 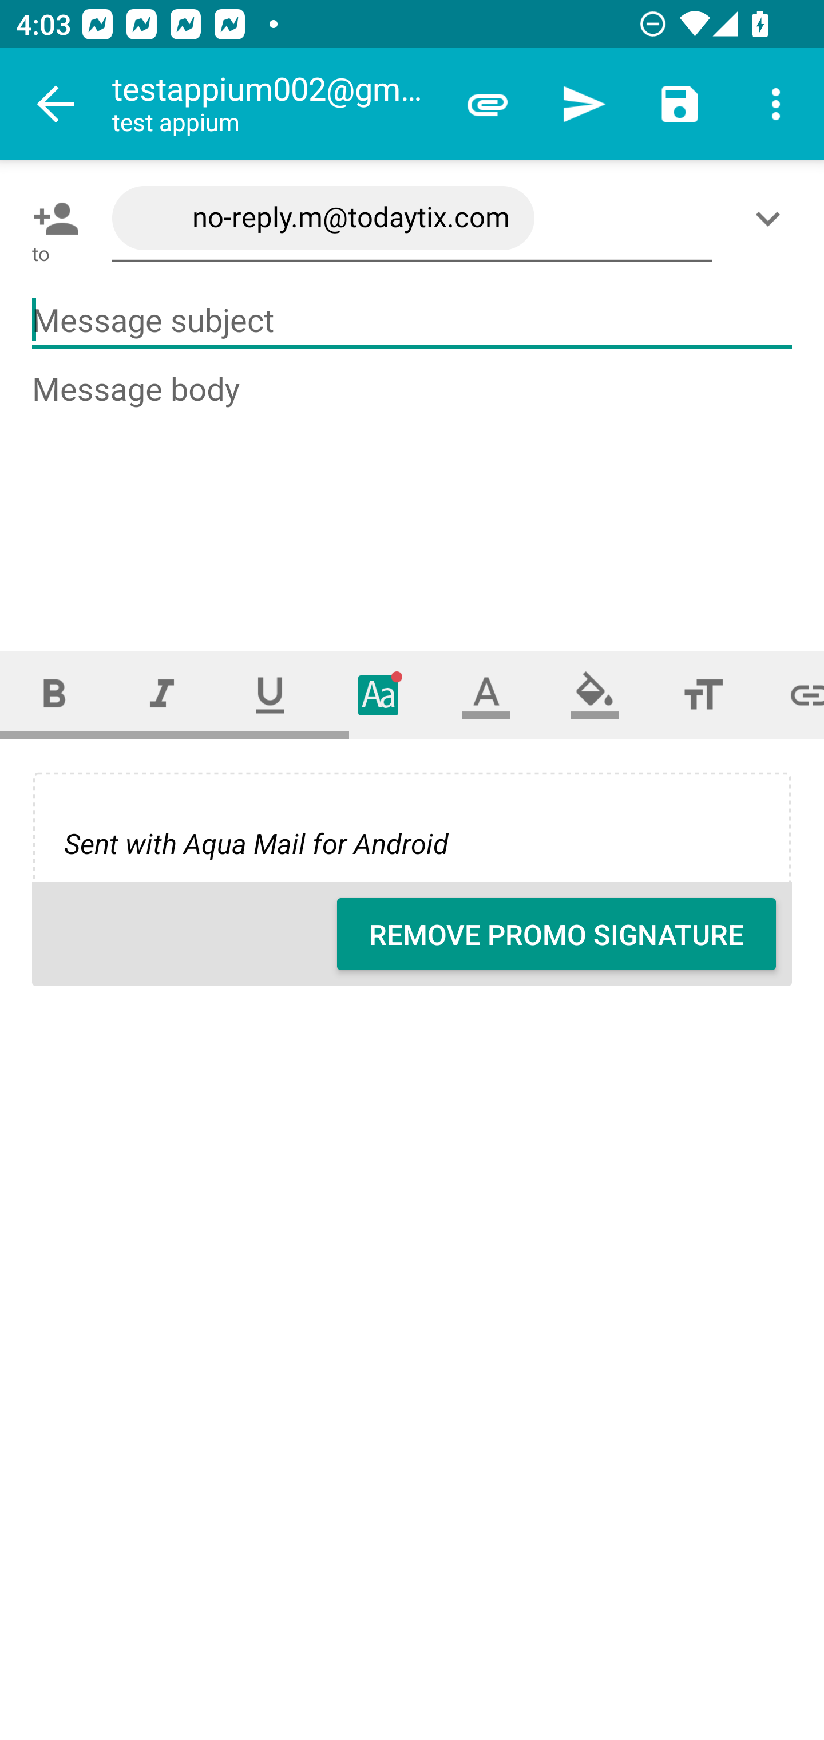 I want to click on Attach, so click(x=488, y=104).